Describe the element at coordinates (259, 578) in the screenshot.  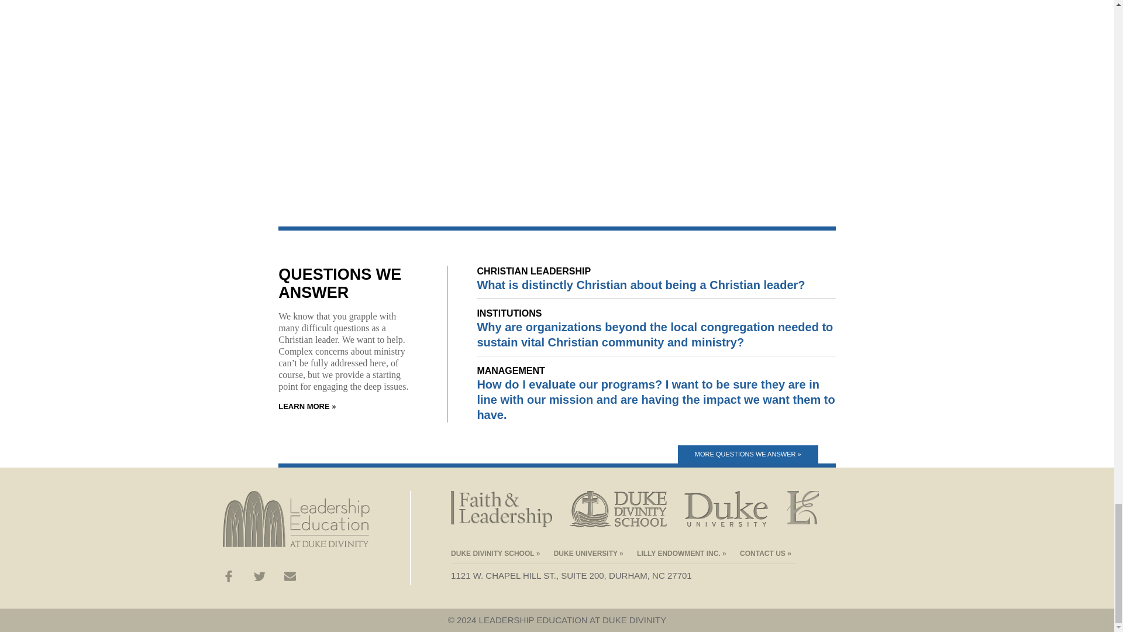
I see `Visit Leadership Education Twitter Page` at that location.